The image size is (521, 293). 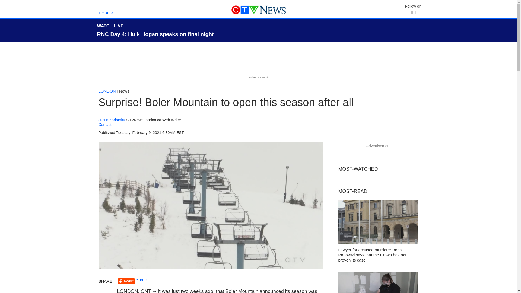 I want to click on Share, so click(x=141, y=279).